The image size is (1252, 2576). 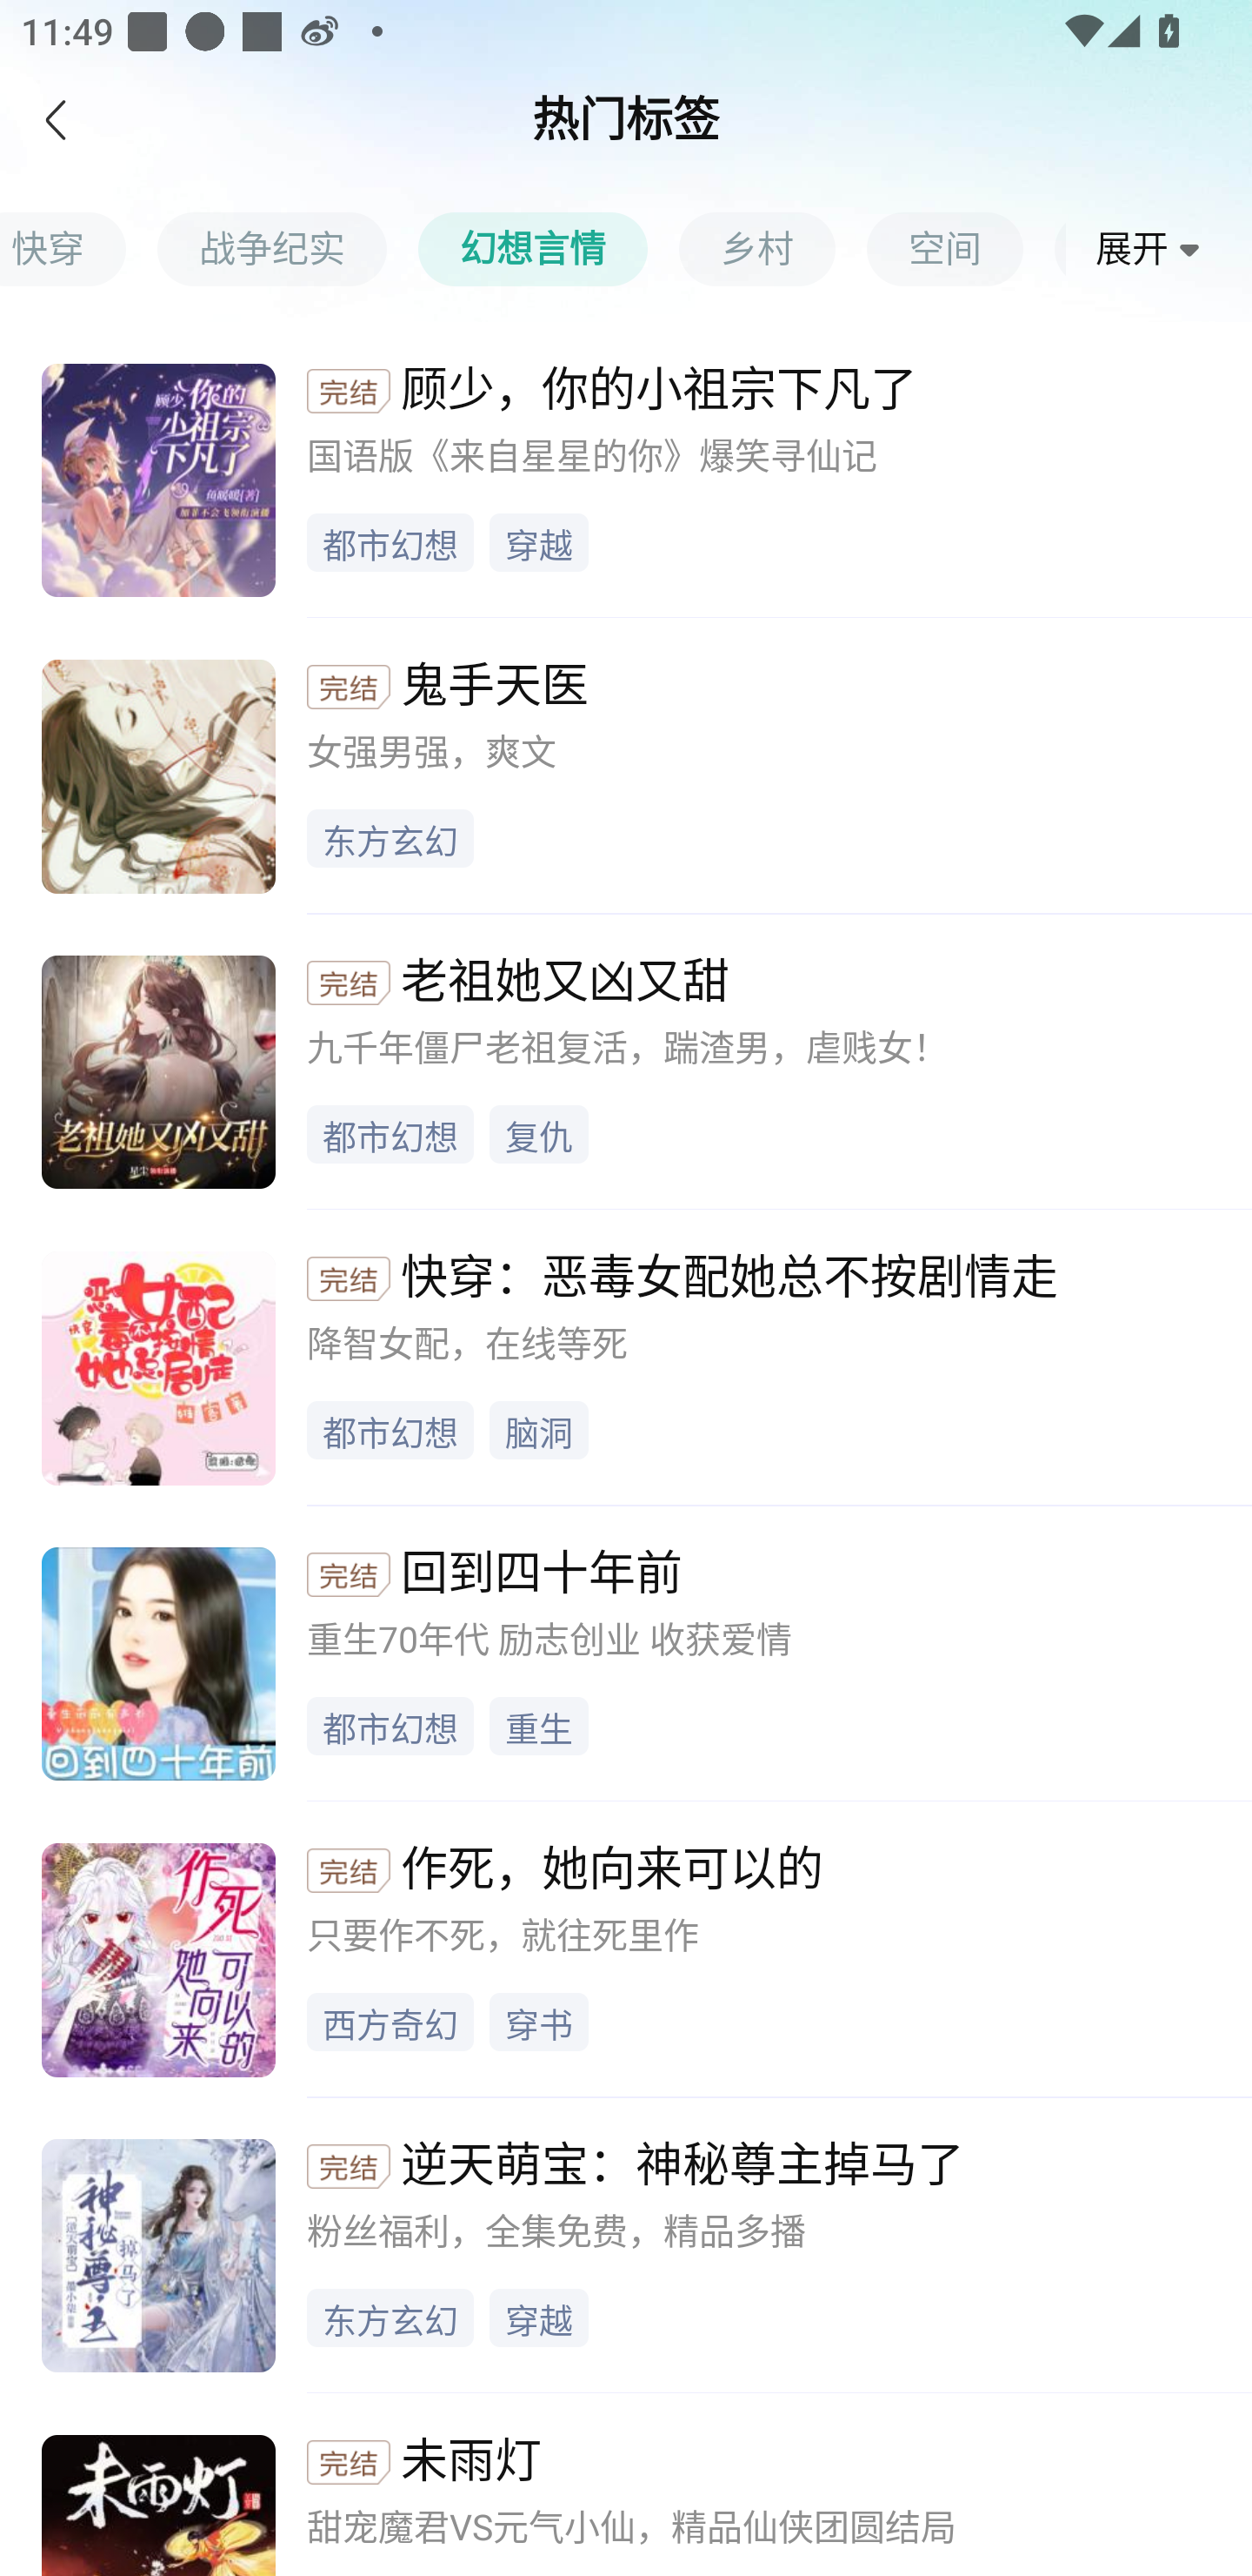 I want to click on 00逆天萌宝：神秘尊主掉马了 粉丝福利，全集免费，精品多播 东方玄幻 穿越, so click(x=626, y=2244).